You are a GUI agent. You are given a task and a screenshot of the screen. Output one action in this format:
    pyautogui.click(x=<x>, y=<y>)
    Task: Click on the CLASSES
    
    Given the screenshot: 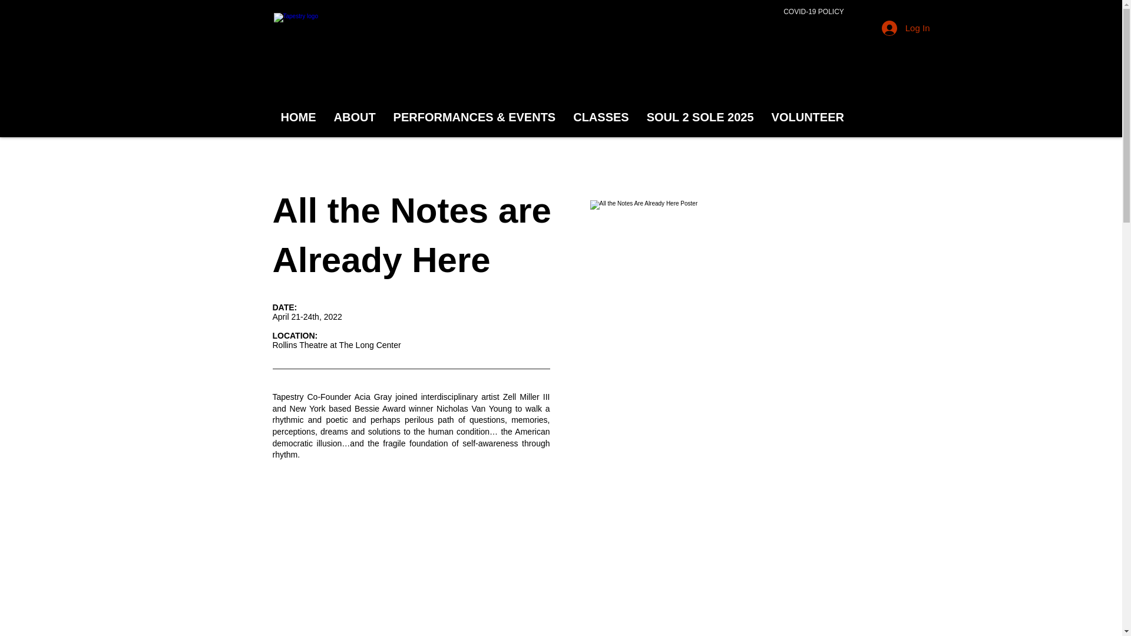 What is the action you would take?
    pyautogui.click(x=601, y=120)
    